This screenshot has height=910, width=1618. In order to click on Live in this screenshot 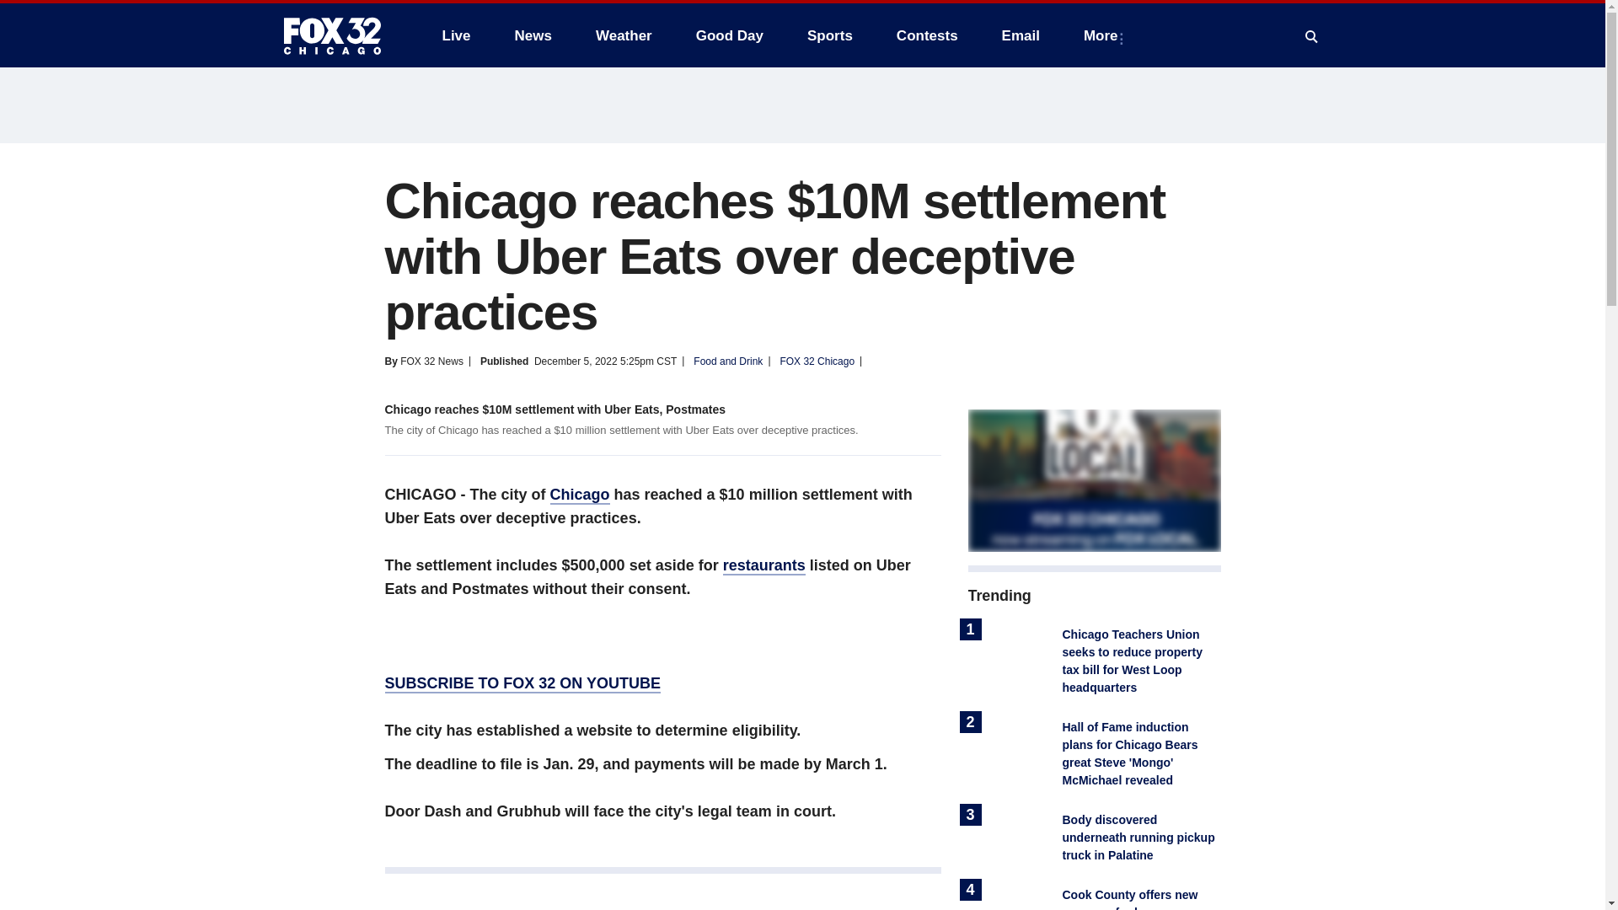, I will do `click(456, 35)`.